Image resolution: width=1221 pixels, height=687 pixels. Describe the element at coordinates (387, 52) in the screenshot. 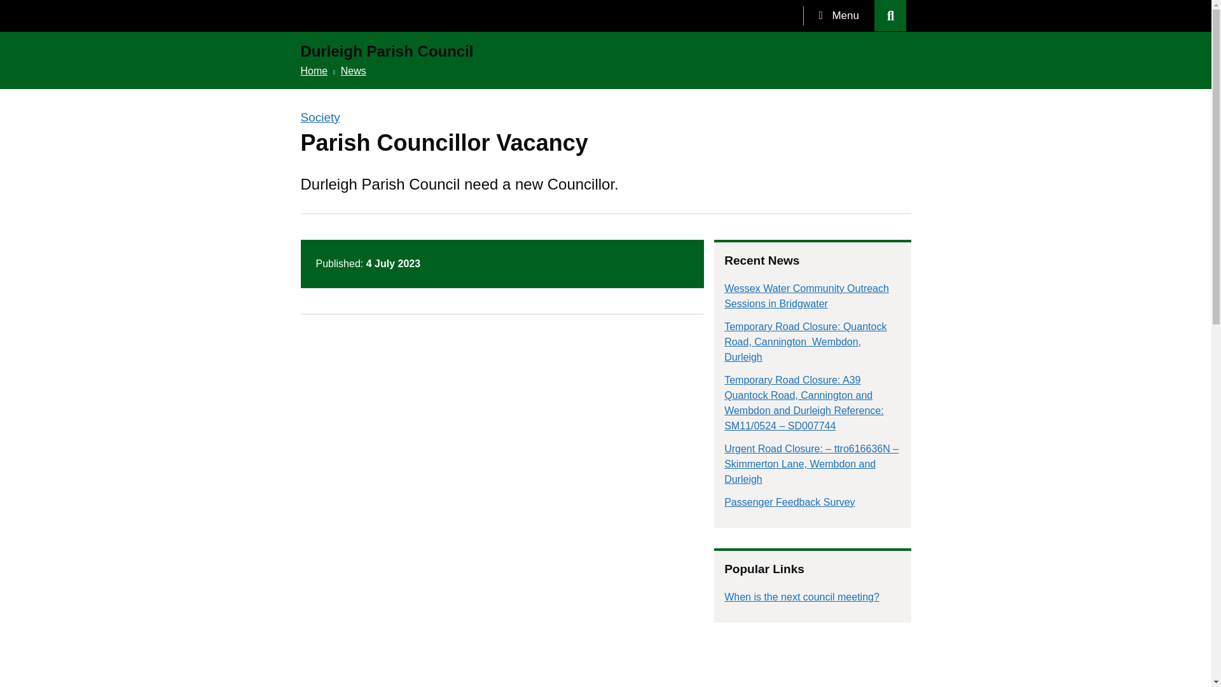

I see `Durleigh Parish Council` at that location.